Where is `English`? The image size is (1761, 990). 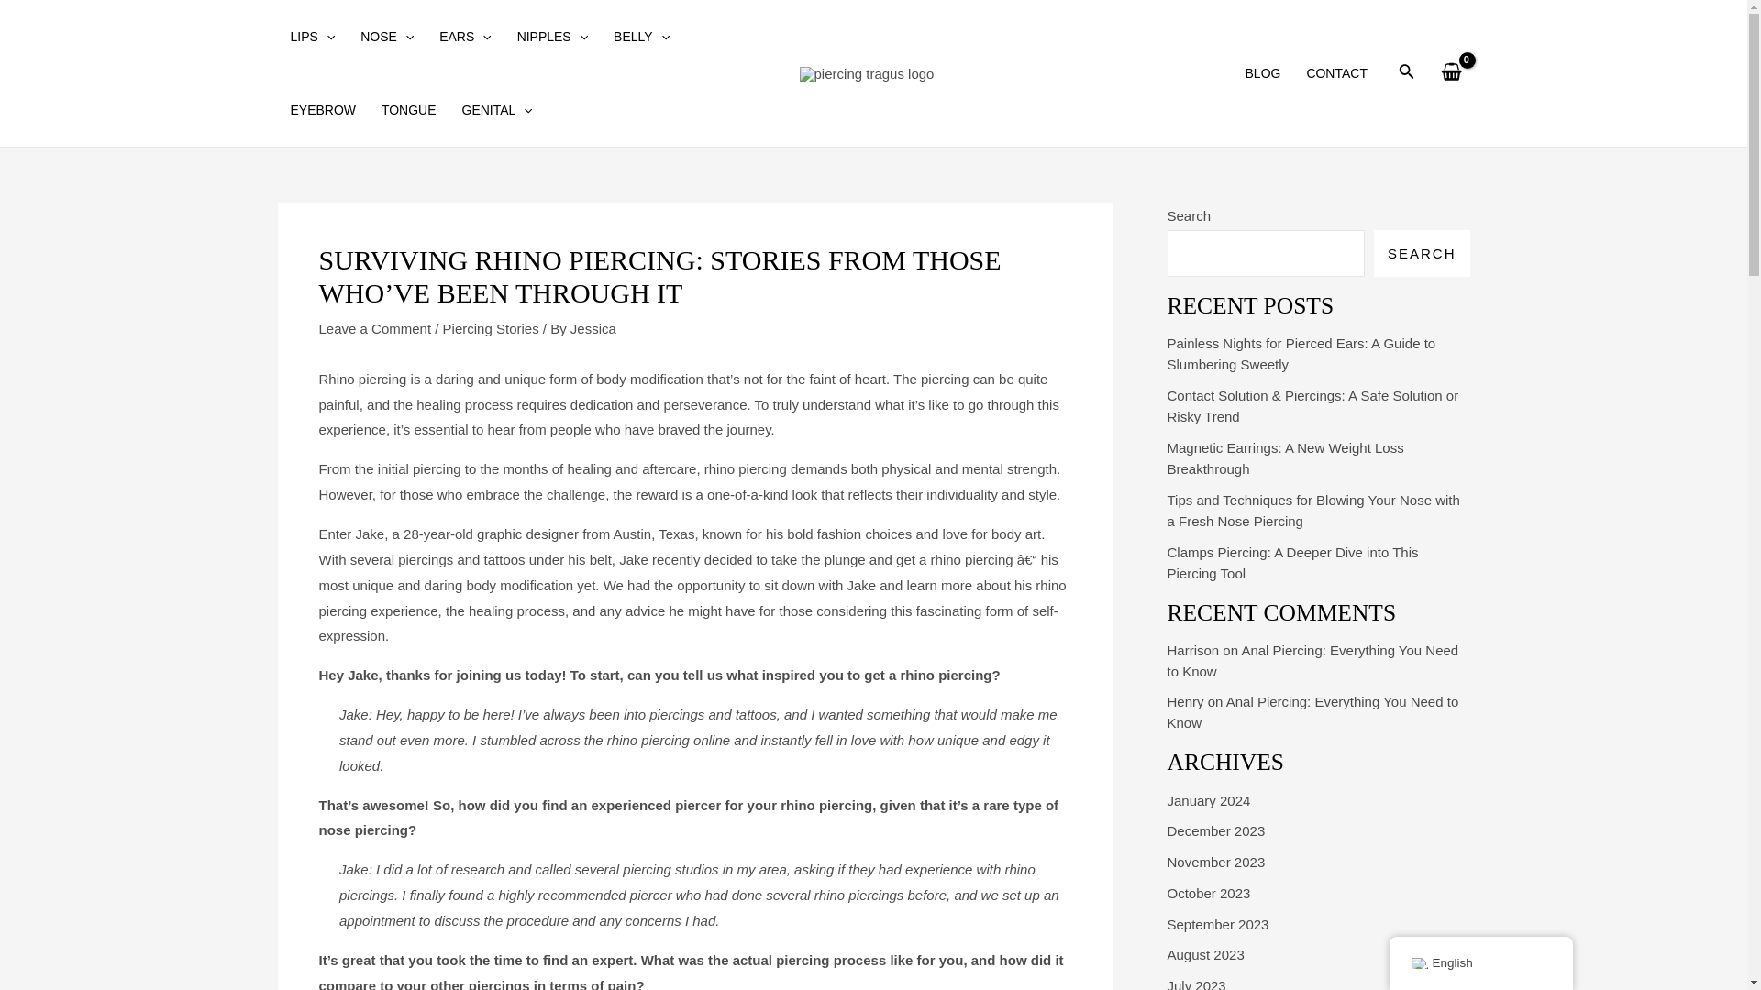
English is located at coordinates (1418, 963).